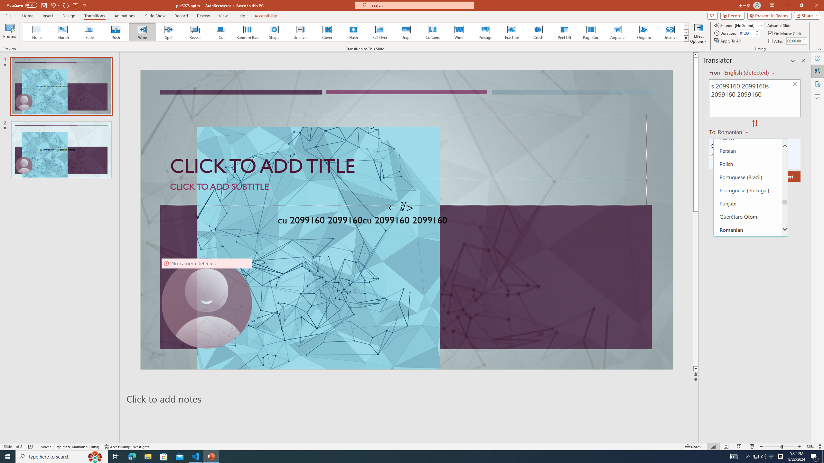  What do you see at coordinates (275, 302) in the screenshot?
I see `Debug Console (Ctrl+Shift+Y)` at bounding box center [275, 302].